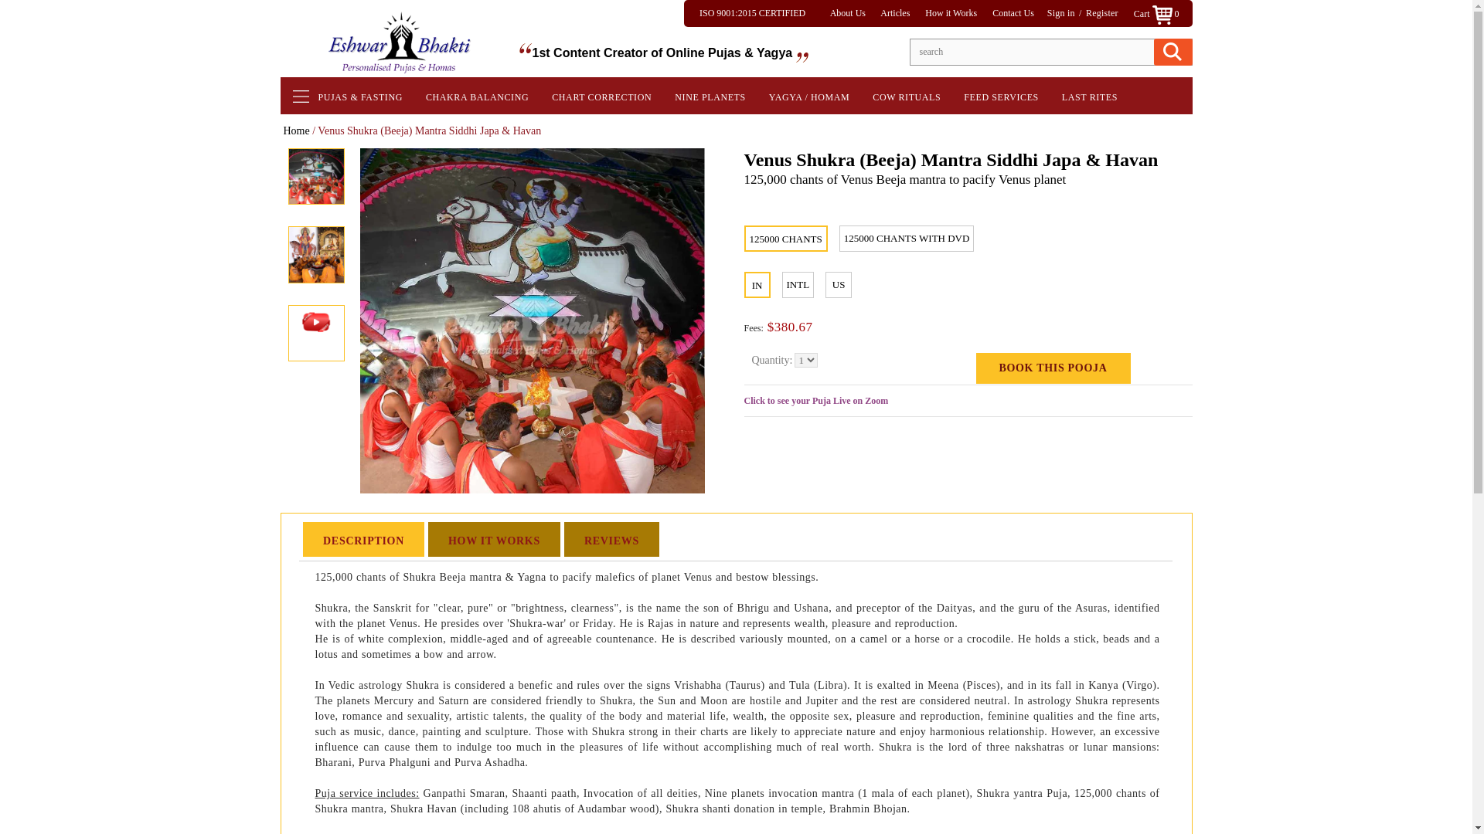 This screenshot has width=1484, height=834. What do you see at coordinates (853, 12) in the screenshot?
I see `About Us` at bounding box center [853, 12].